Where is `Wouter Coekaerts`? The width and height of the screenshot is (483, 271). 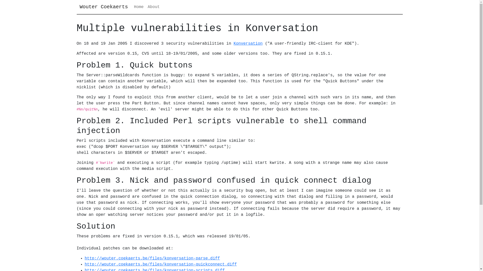 Wouter Coekaerts is located at coordinates (104, 7).